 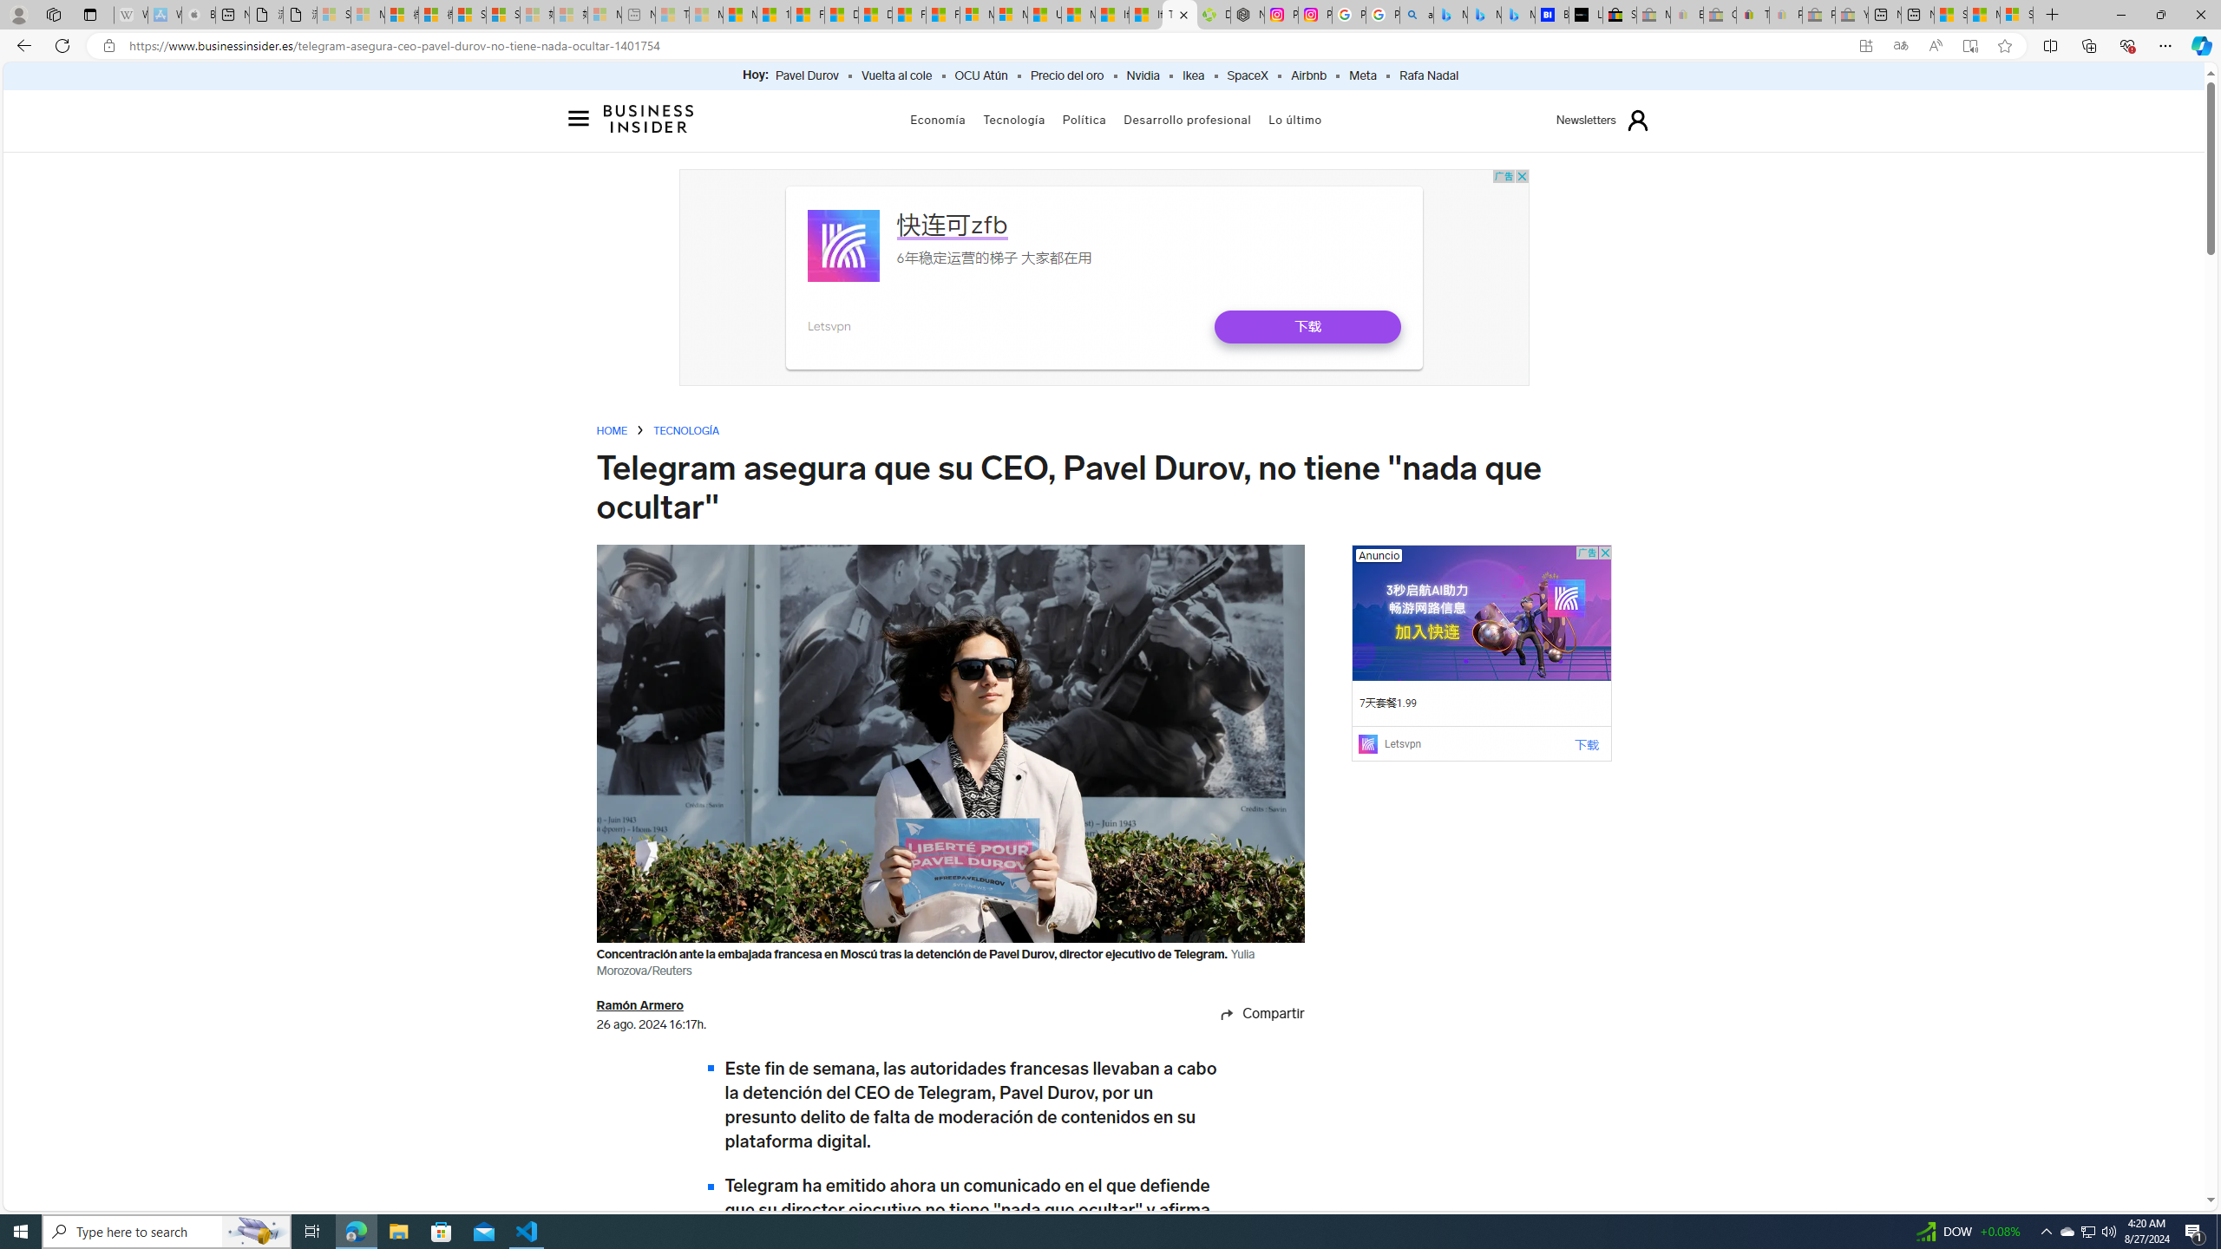 What do you see at coordinates (1950, 15) in the screenshot?
I see `Shanghai, China hourly forecast | Microsoft Weather` at bounding box center [1950, 15].